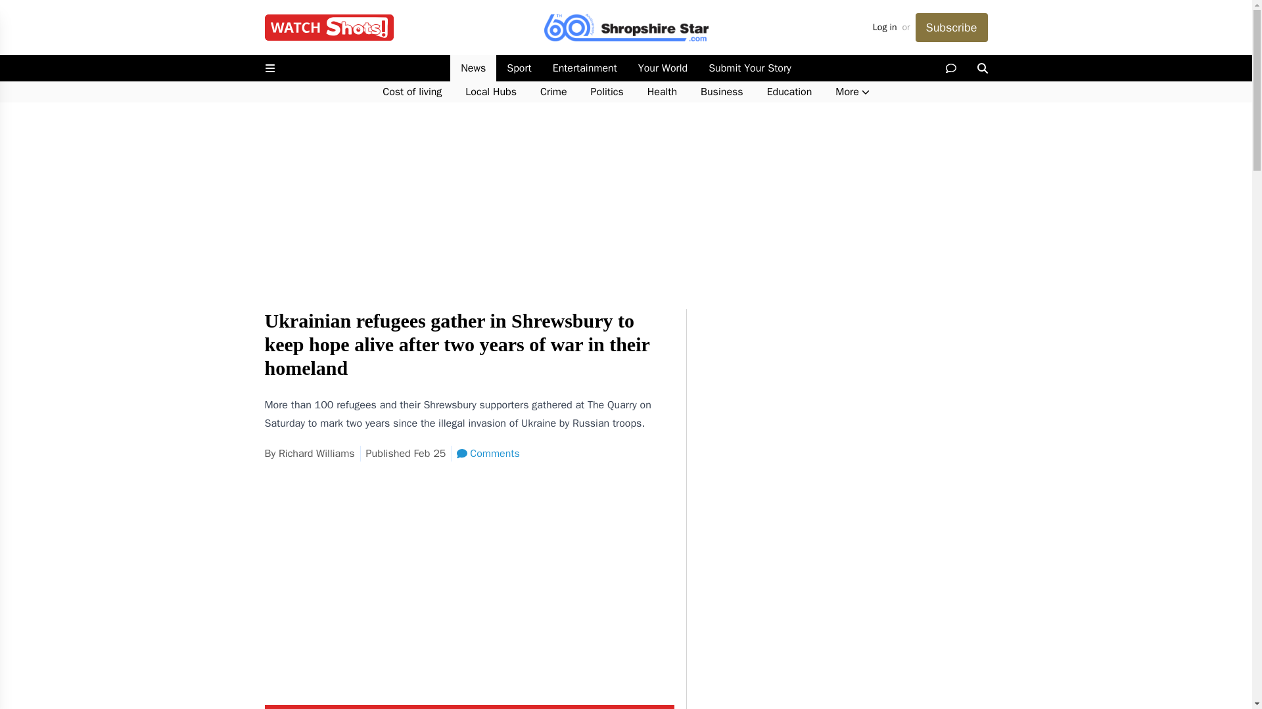  Describe the element at coordinates (553, 92) in the screenshot. I see `Crime` at that location.